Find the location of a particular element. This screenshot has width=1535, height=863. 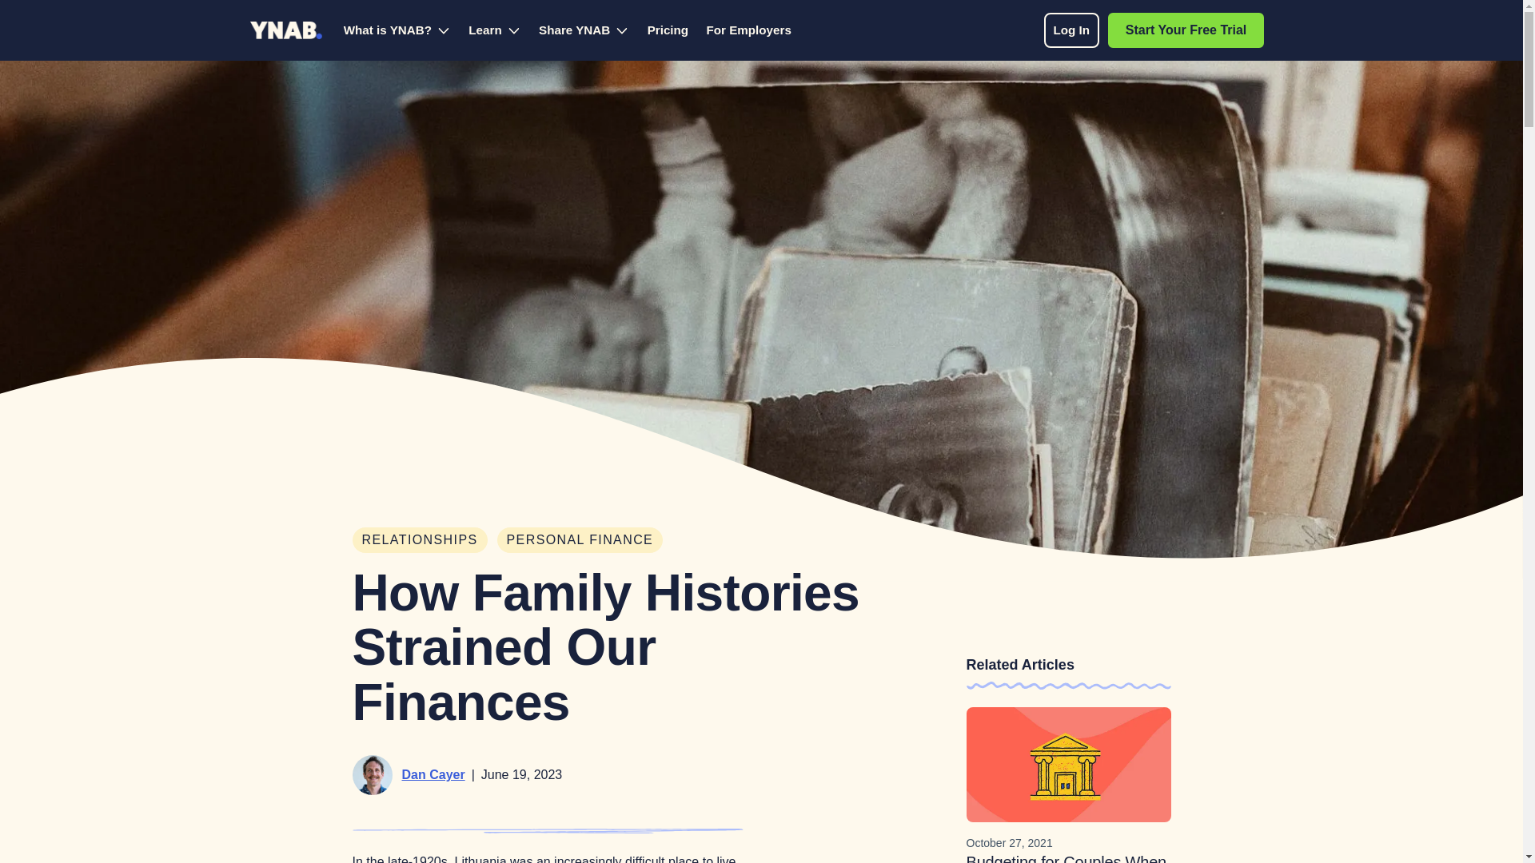

Start Your Free Trial is located at coordinates (1186, 30).